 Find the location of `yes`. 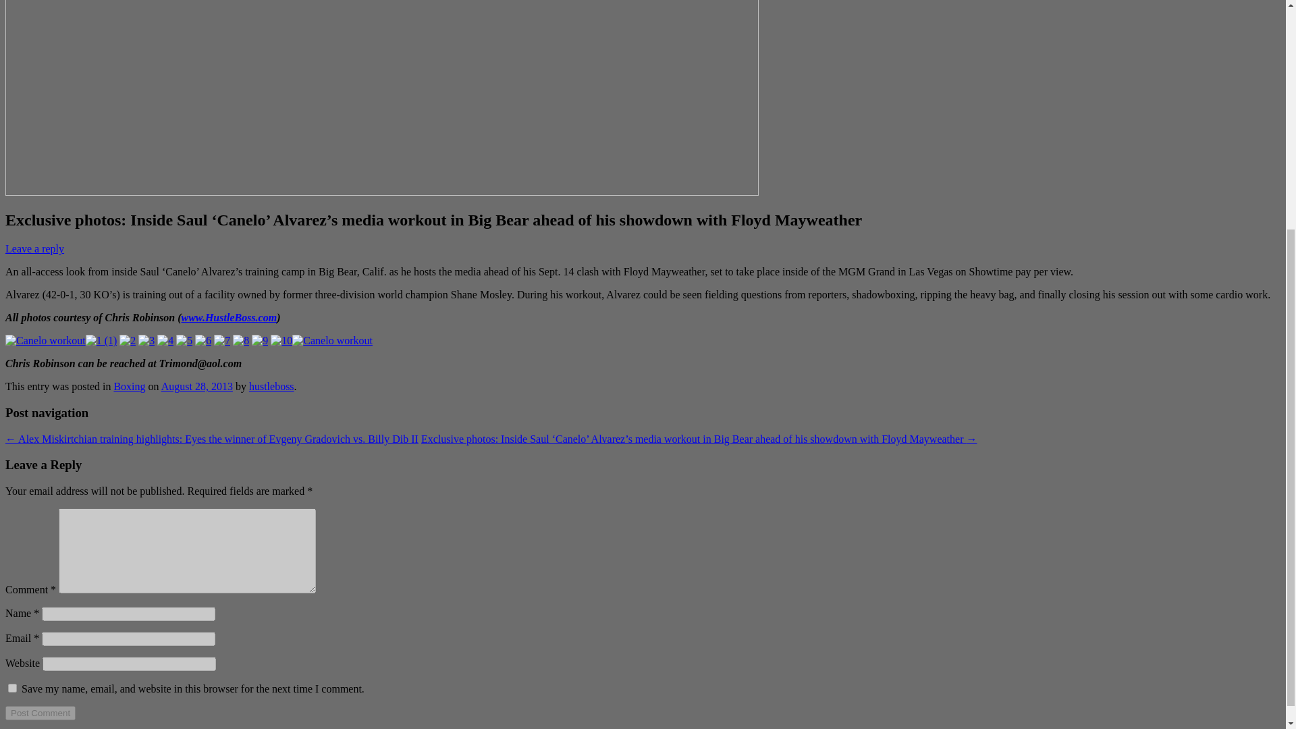

yes is located at coordinates (12, 688).